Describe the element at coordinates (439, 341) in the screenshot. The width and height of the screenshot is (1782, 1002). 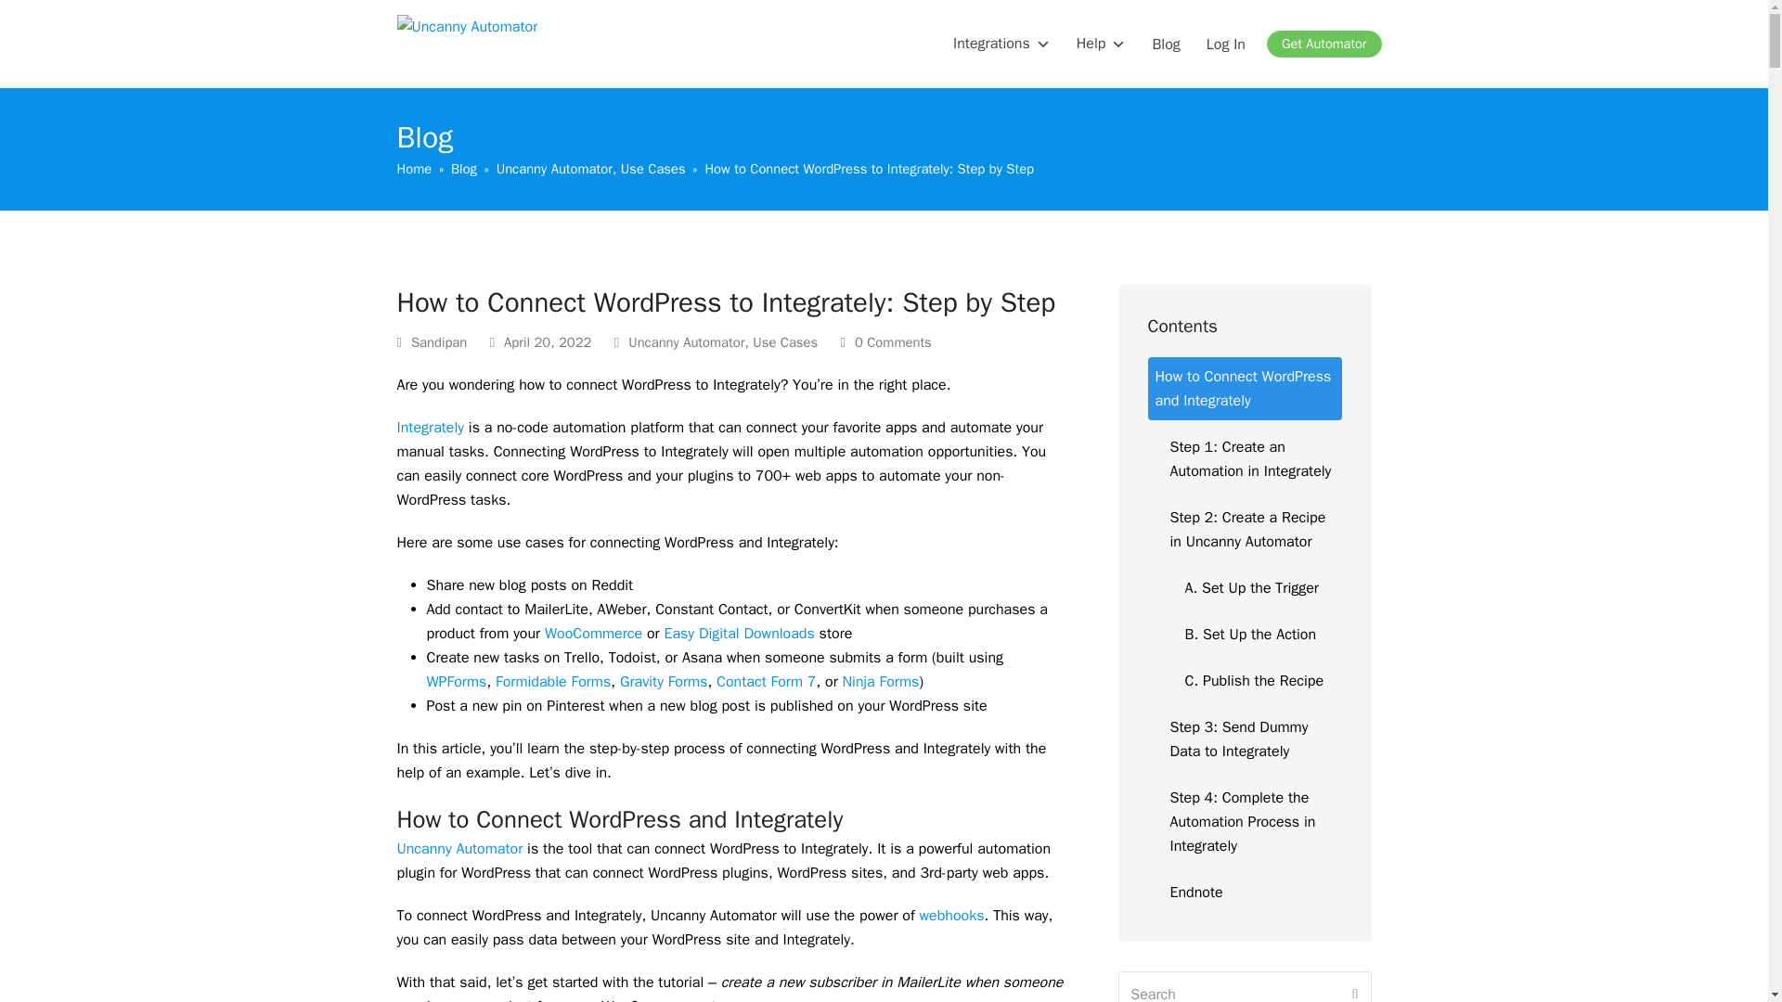
I see `Posts by Sandipan` at that location.